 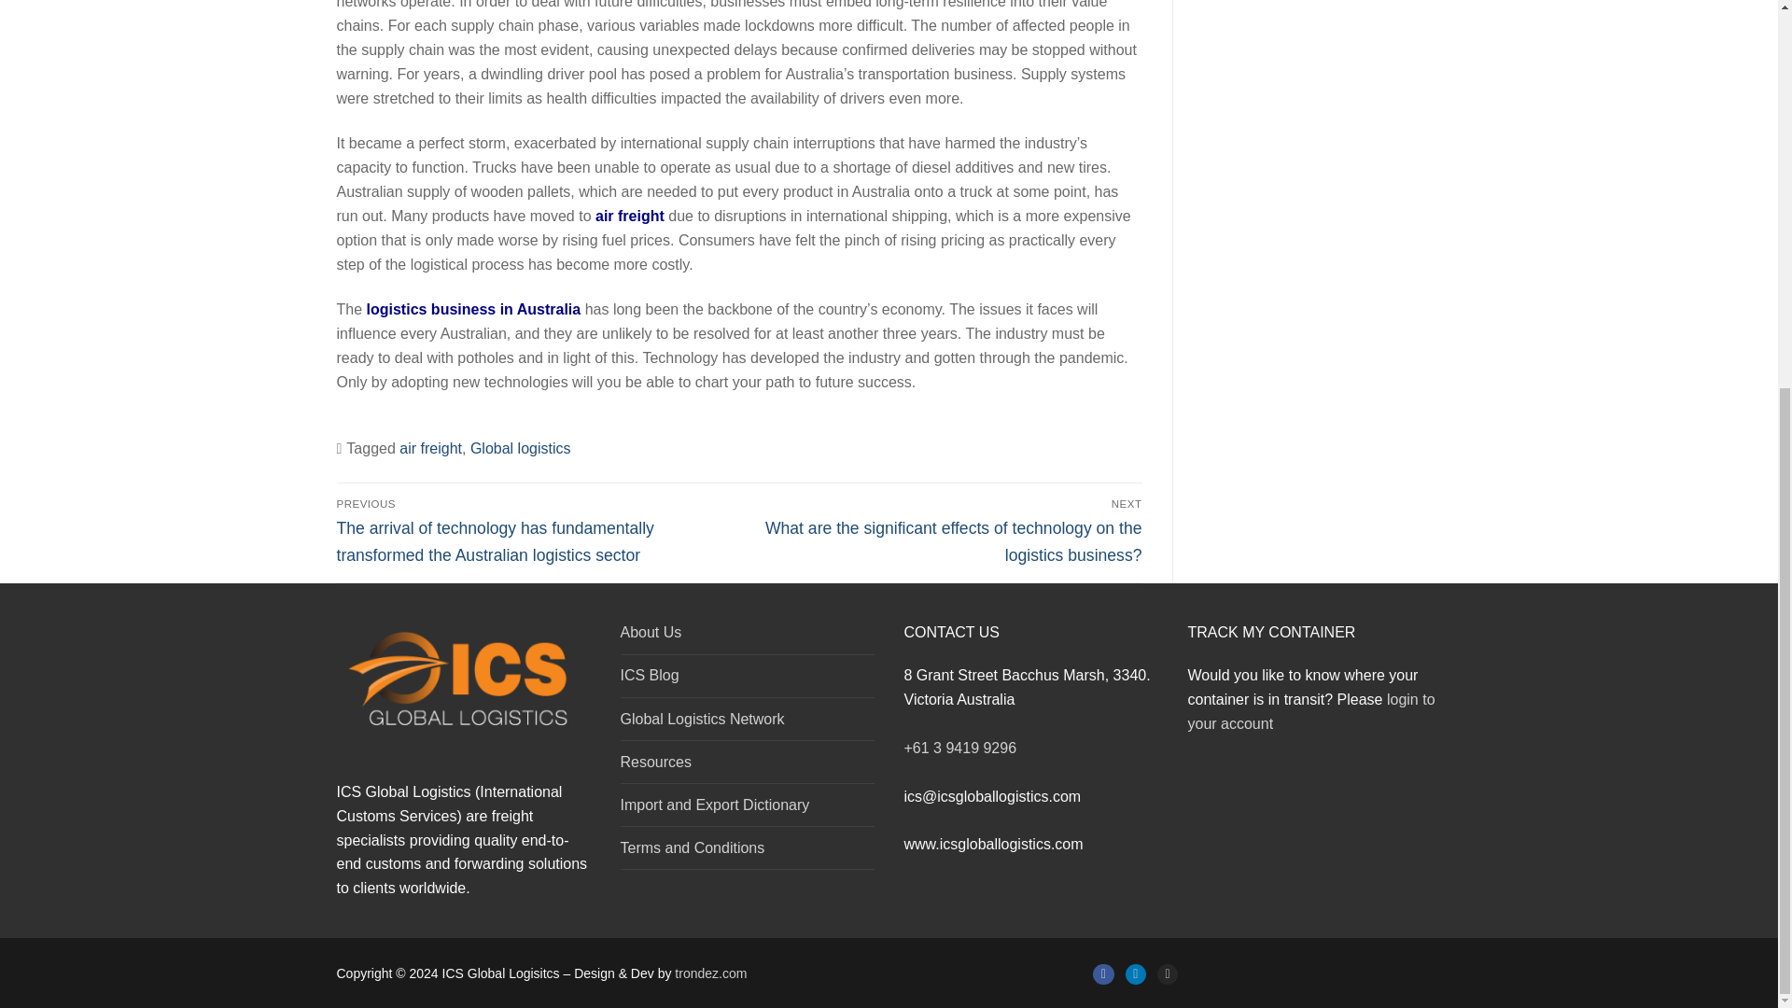 What do you see at coordinates (631, 215) in the screenshot?
I see `air freight ` at bounding box center [631, 215].